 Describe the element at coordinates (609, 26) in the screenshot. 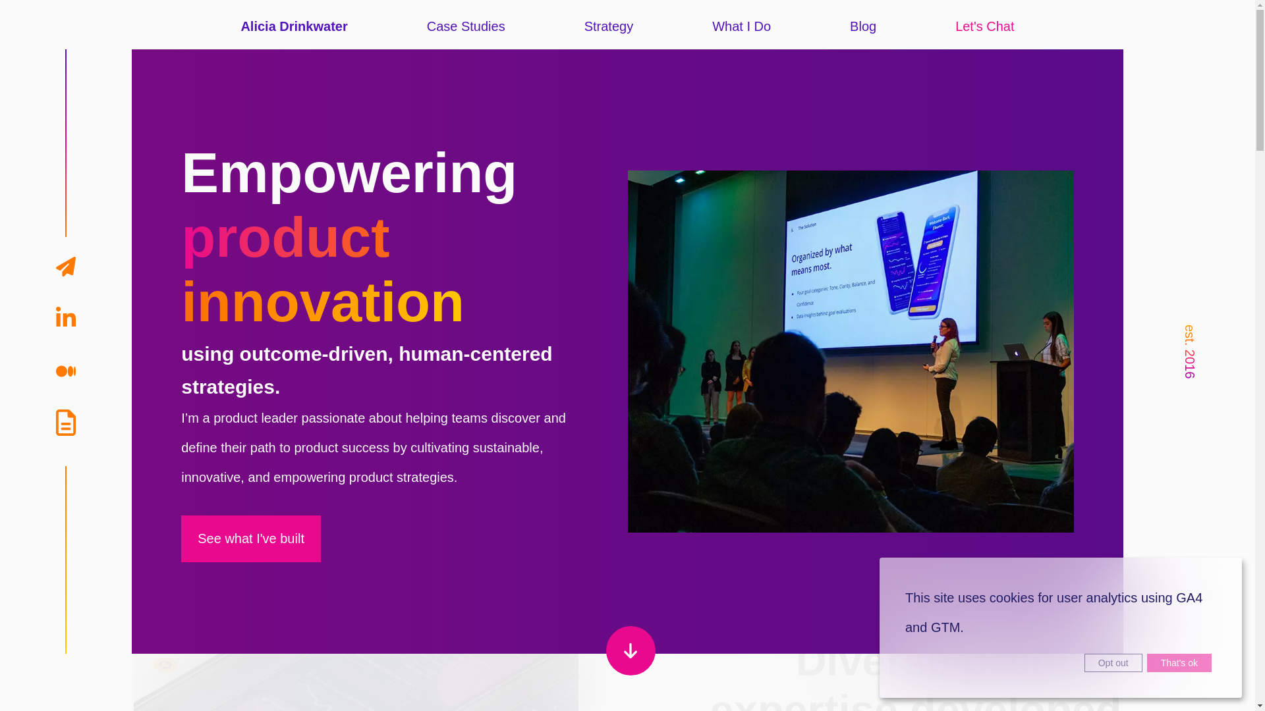

I see `Strategy` at that location.